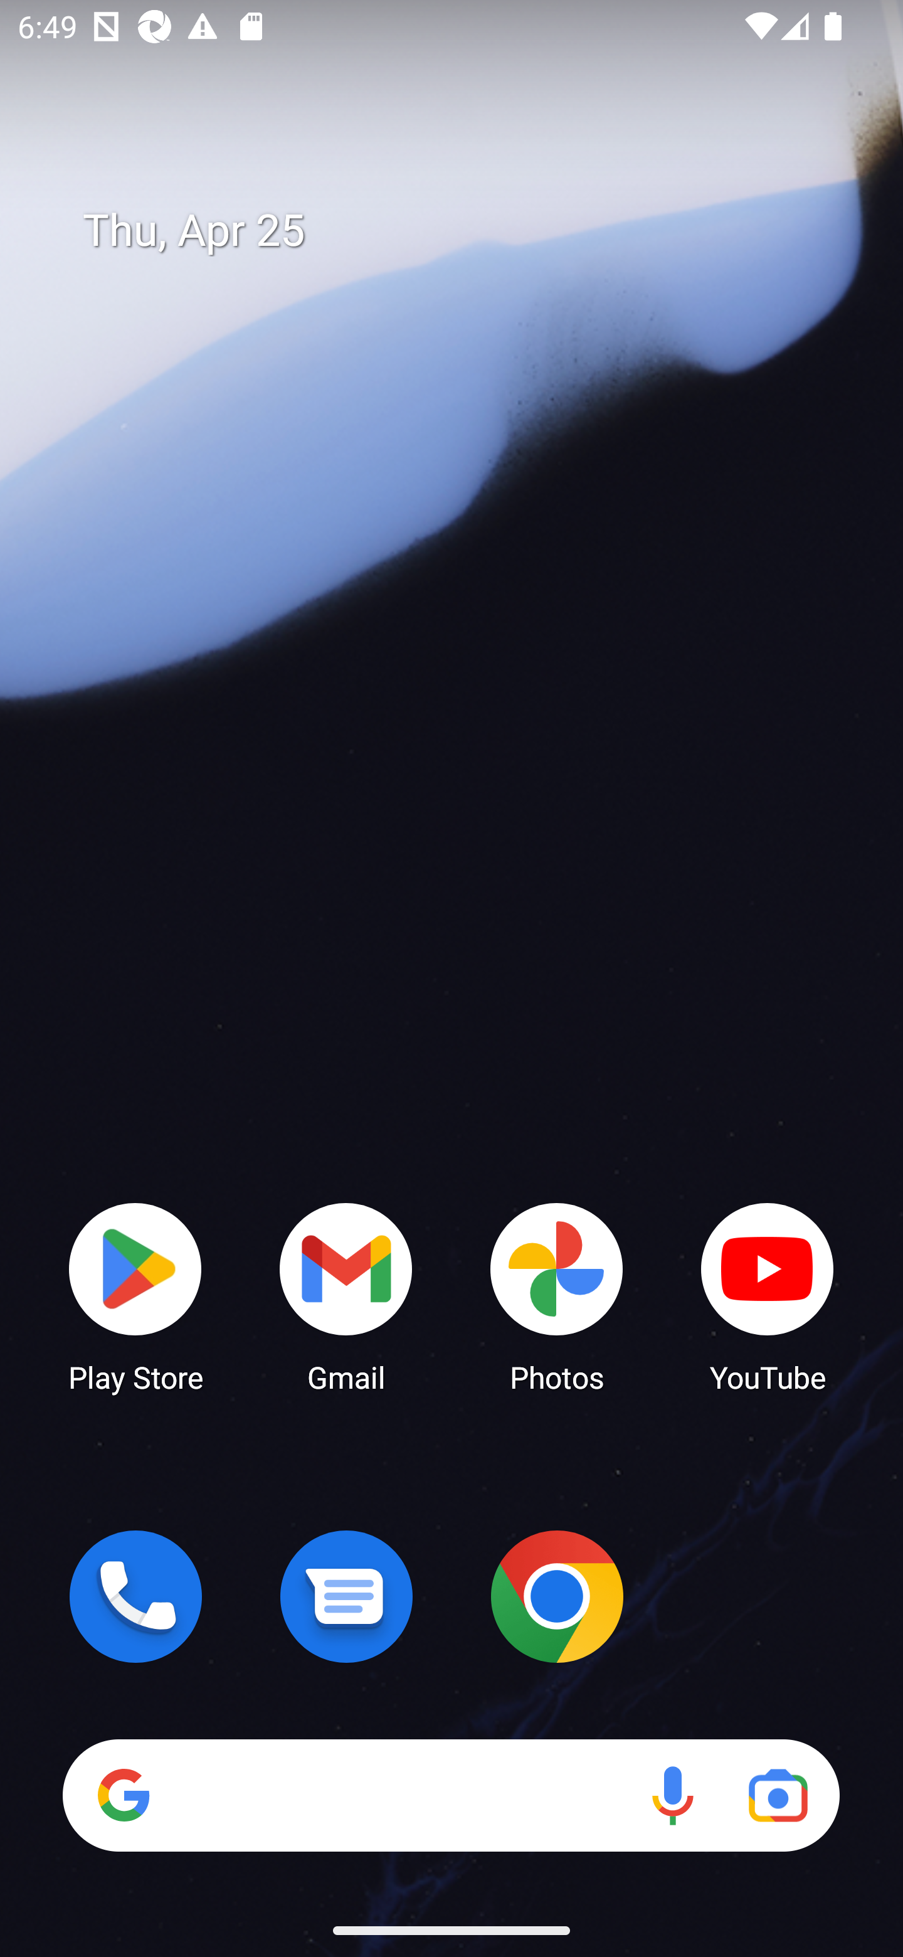  Describe the element at coordinates (469, 231) in the screenshot. I see `Thu, Apr 25` at that location.